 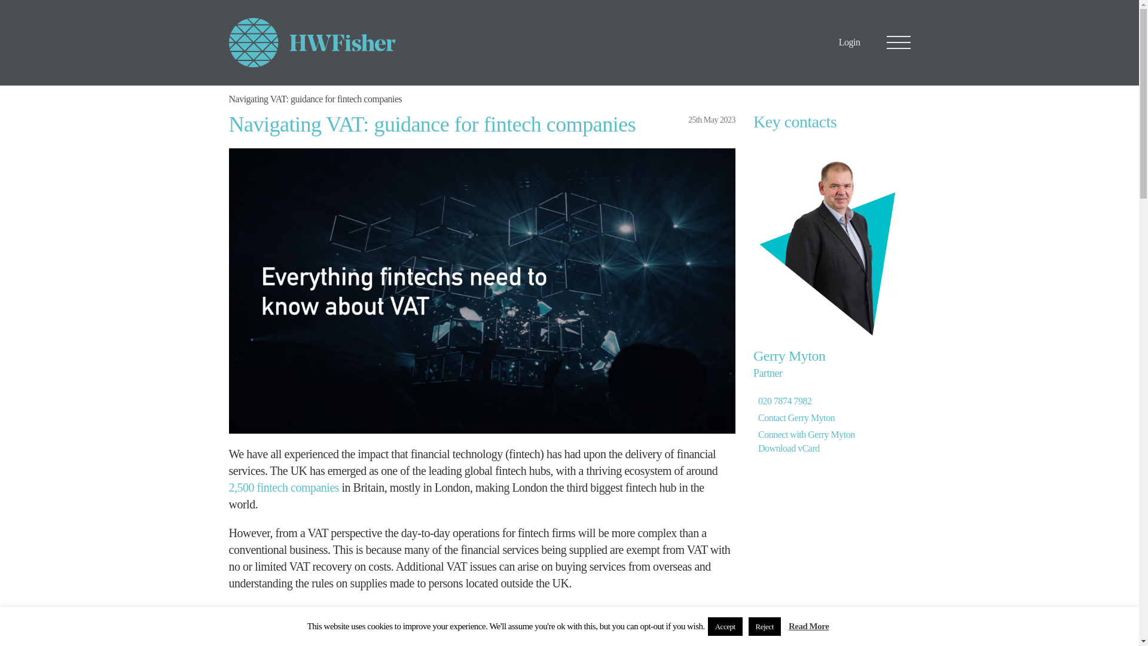 What do you see at coordinates (806, 434) in the screenshot?
I see `Connect with Gerry Myton` at bounding box center [806, 434].